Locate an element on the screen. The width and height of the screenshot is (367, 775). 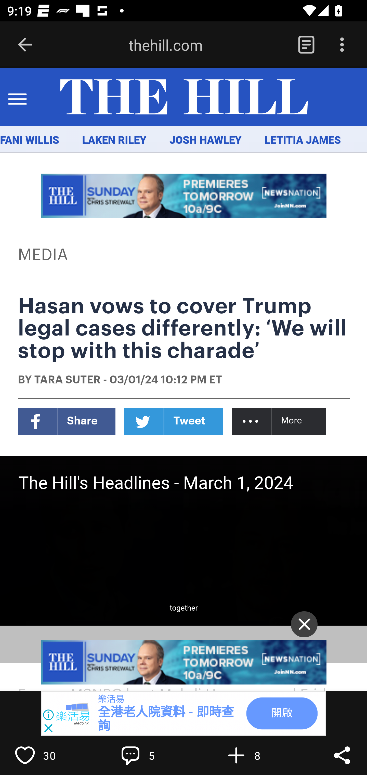
Back is located at coordinates (25, 45).